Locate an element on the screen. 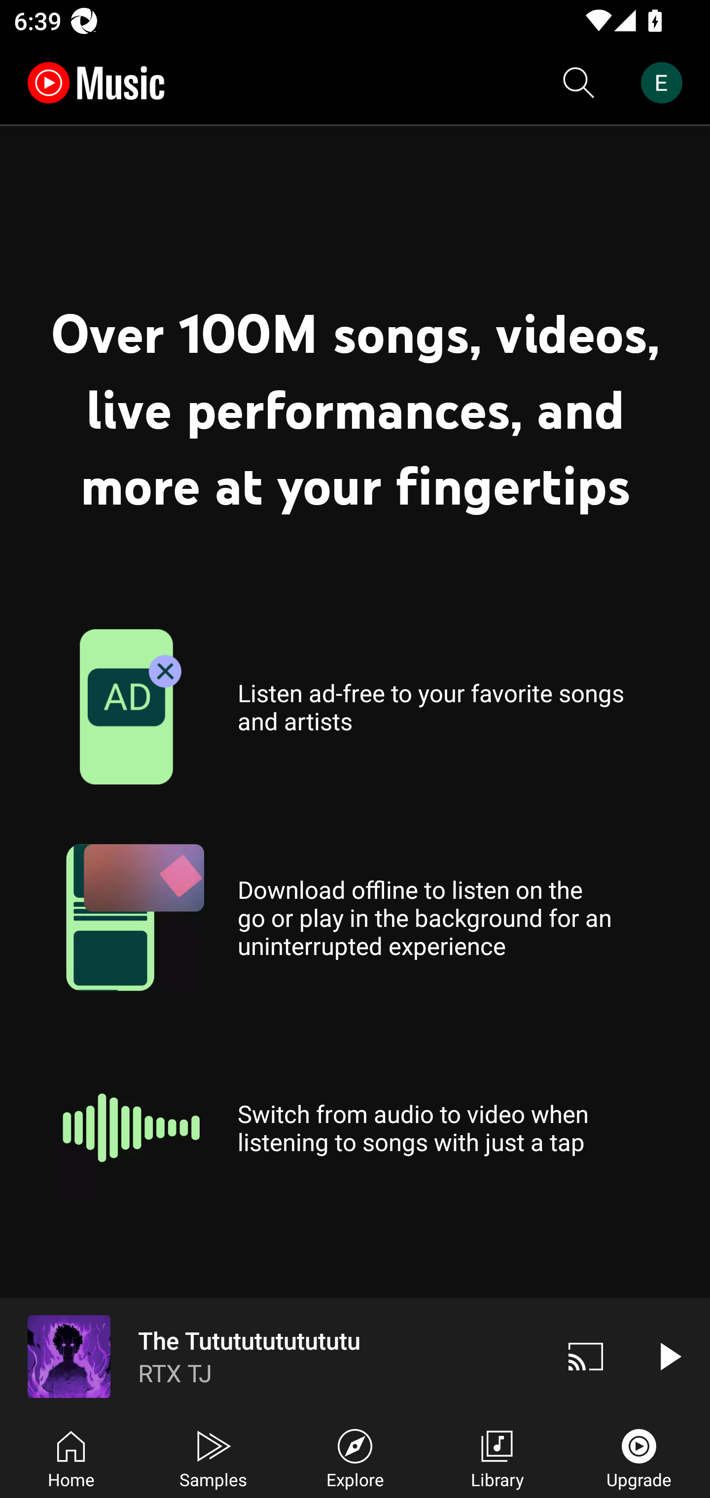  Play video is located at coordinates (669, 1356).